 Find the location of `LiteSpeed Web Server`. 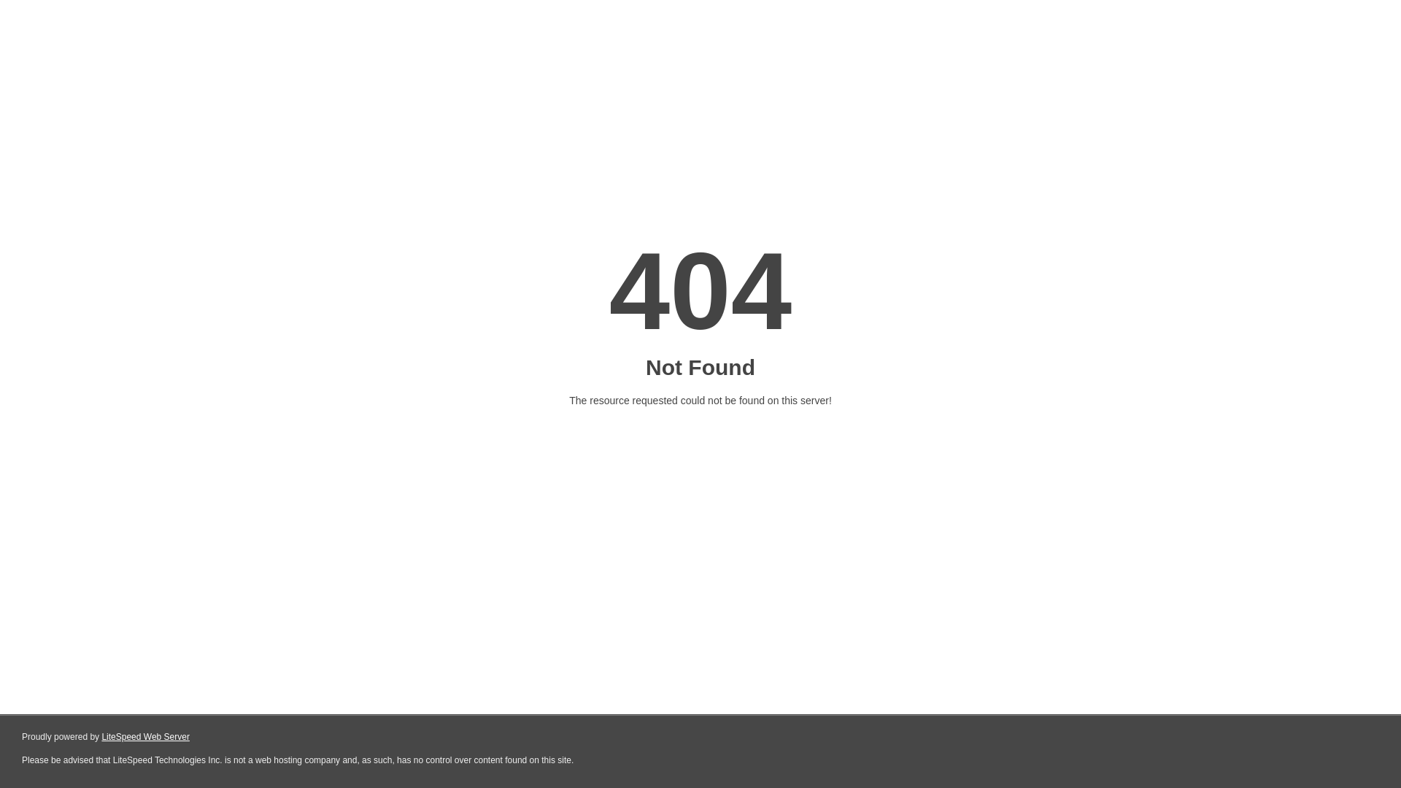

LiteSpeed Web Server is located at coordinates (146, 737).